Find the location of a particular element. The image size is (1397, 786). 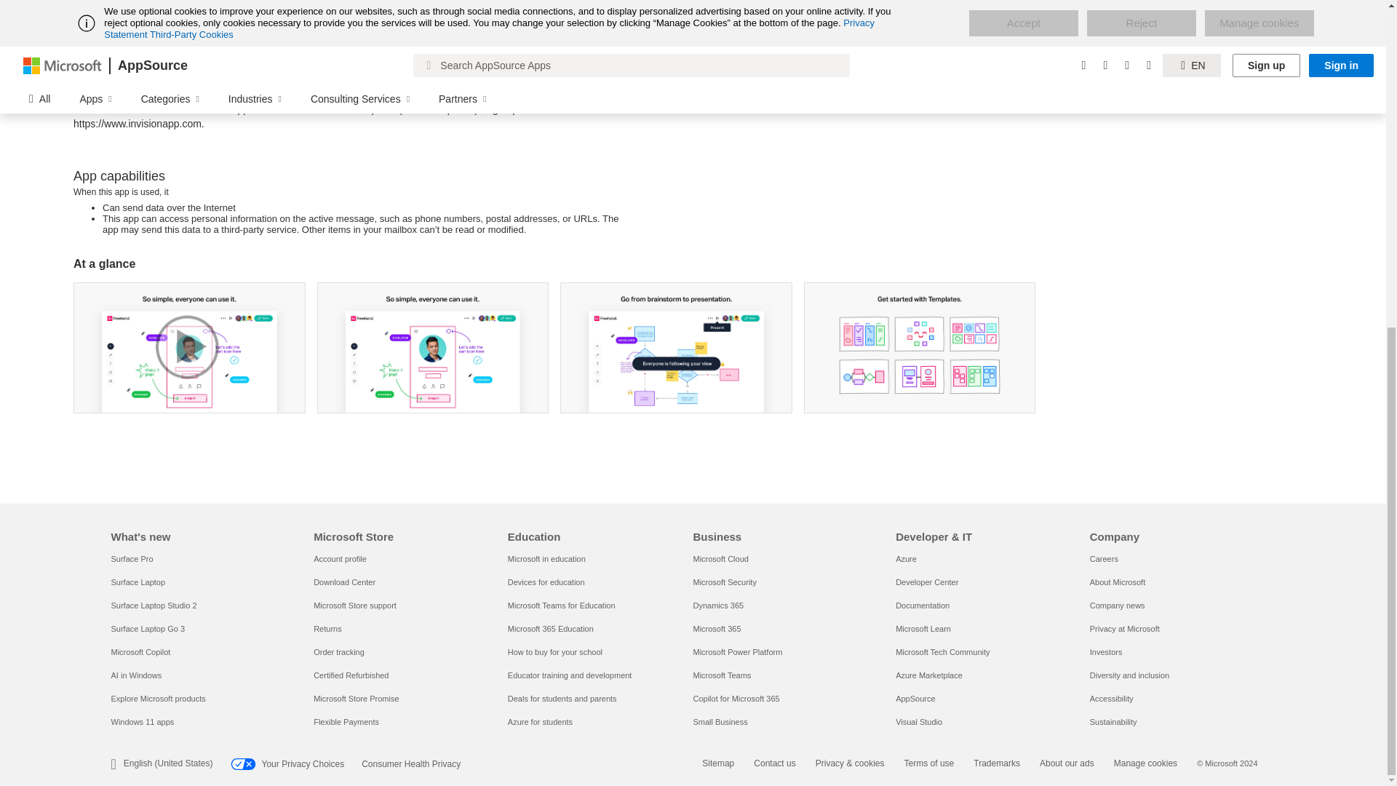

Surface Laptop Go 3 is located at coordinates (147, 629).